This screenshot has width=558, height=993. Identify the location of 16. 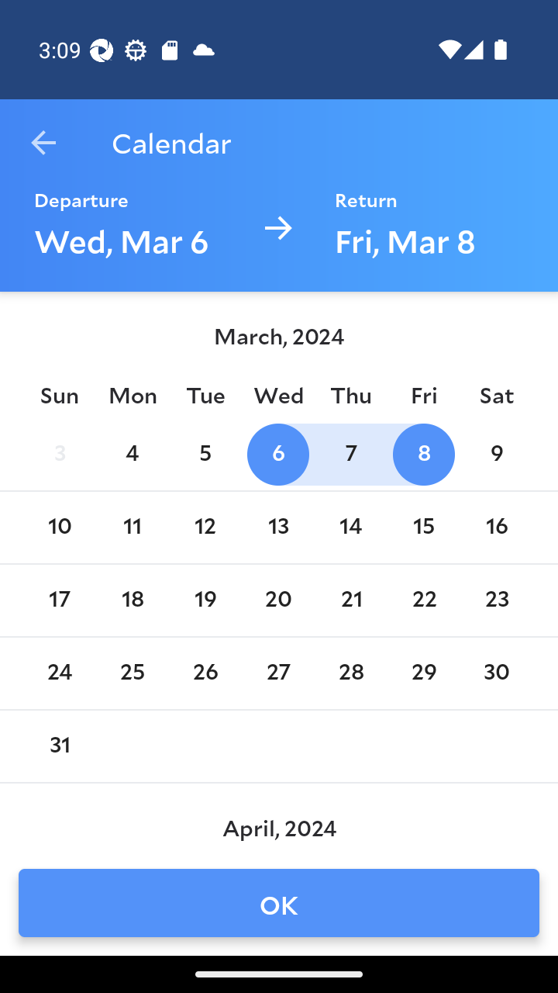
(497, 528).